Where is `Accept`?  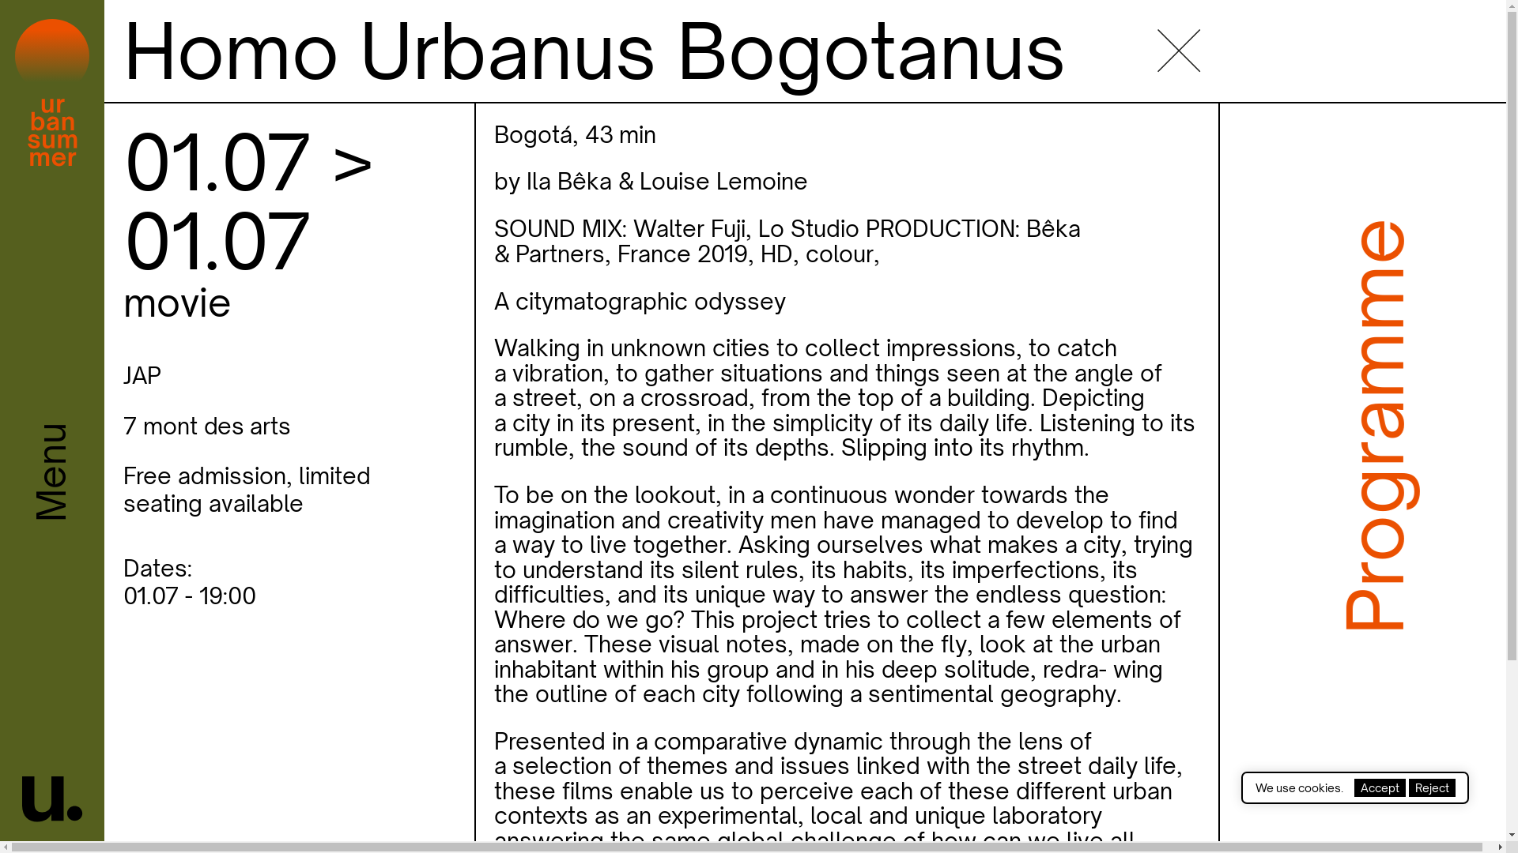
Accept is located at coordinates (1380, 788).